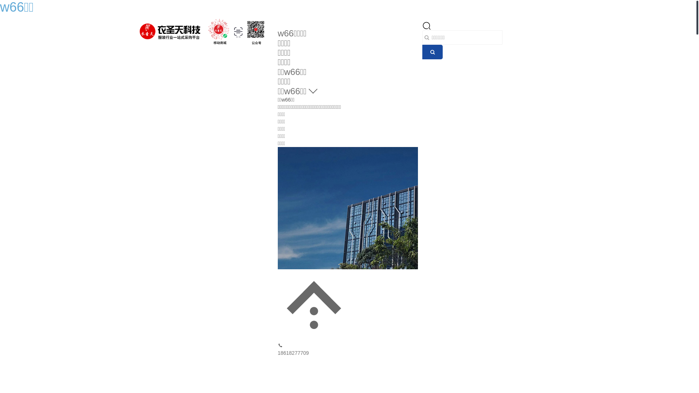 The width and height of the screenshot is (699, 393). I want to click on logo, so click(203, 32).